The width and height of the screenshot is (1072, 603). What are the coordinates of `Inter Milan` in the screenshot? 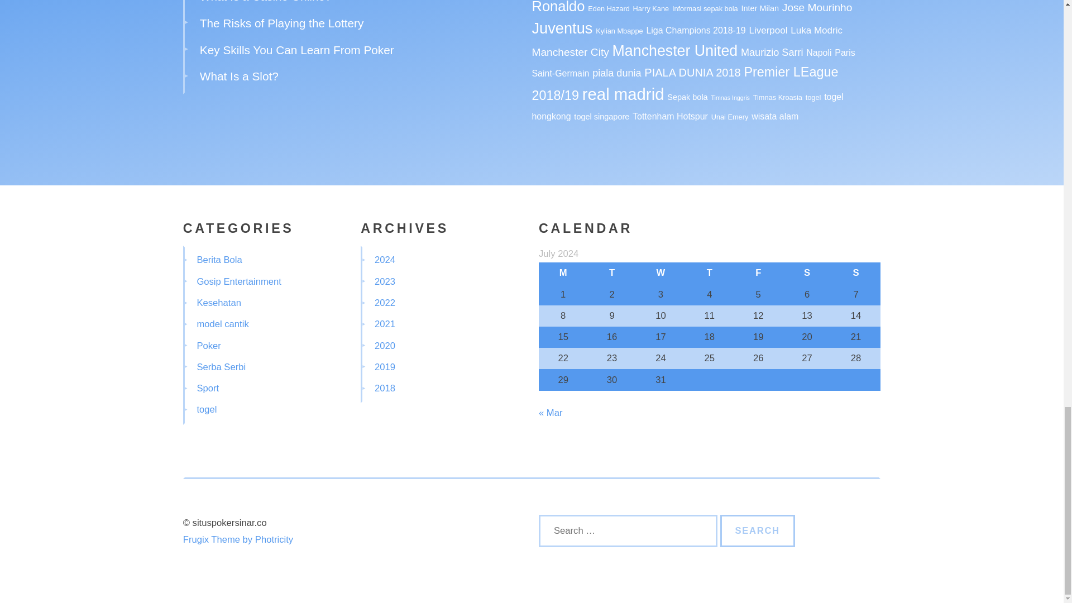 It's located at (760, 8).